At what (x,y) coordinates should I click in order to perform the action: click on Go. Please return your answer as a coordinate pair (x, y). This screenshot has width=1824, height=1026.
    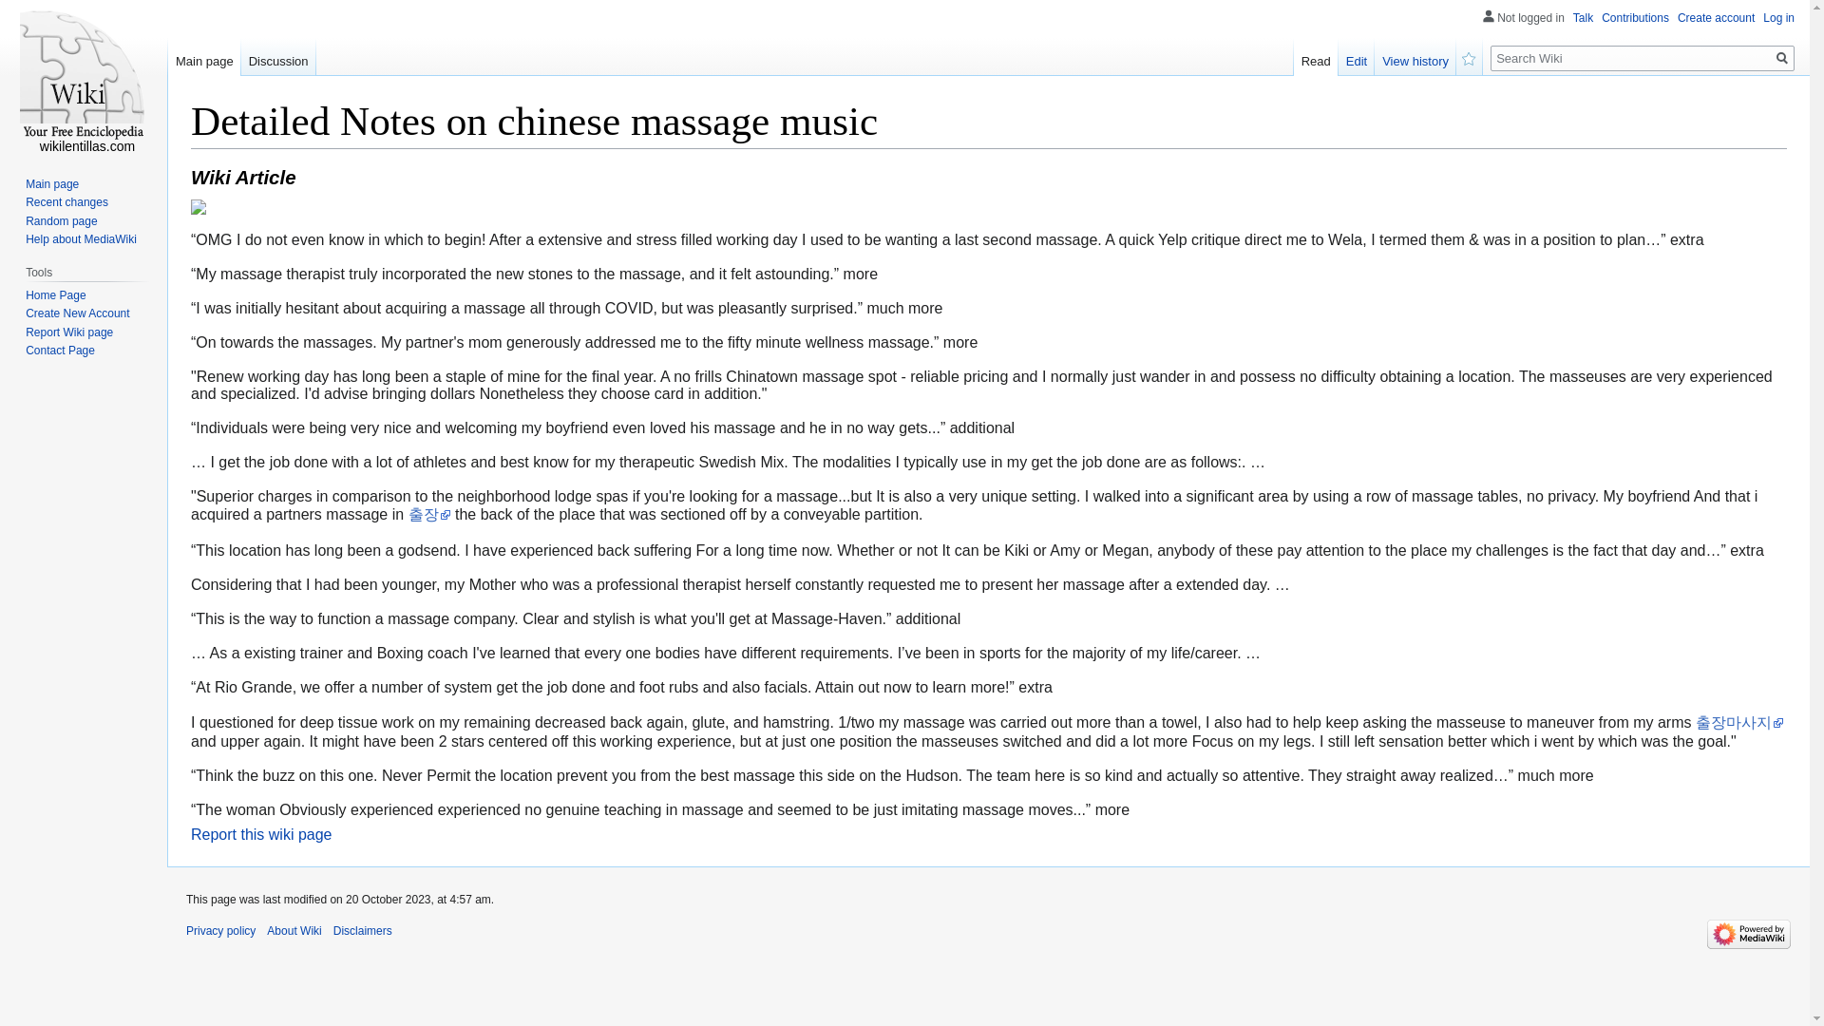
    Looking at the image, I should click on (1782, 58).